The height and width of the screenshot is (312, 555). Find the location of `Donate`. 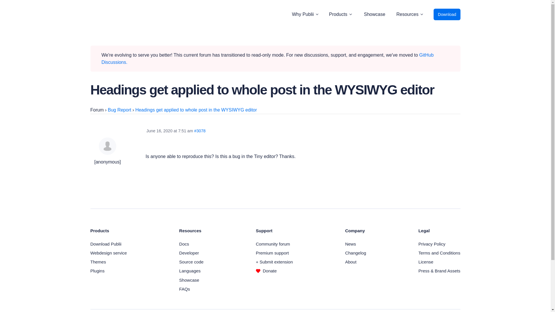

Donate is located at coordinates (266, 271).